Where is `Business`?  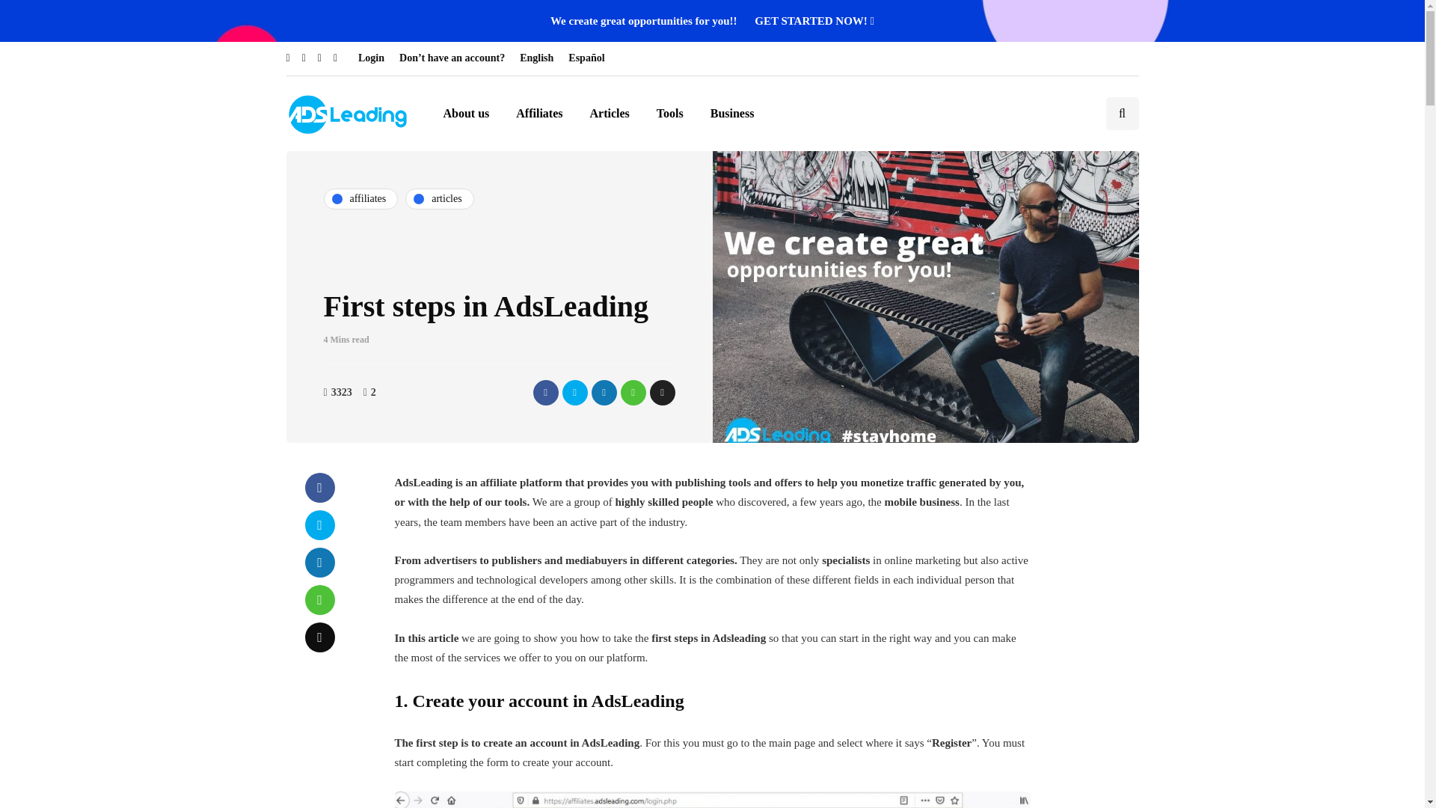
Business is located at coordinates (732, 113).